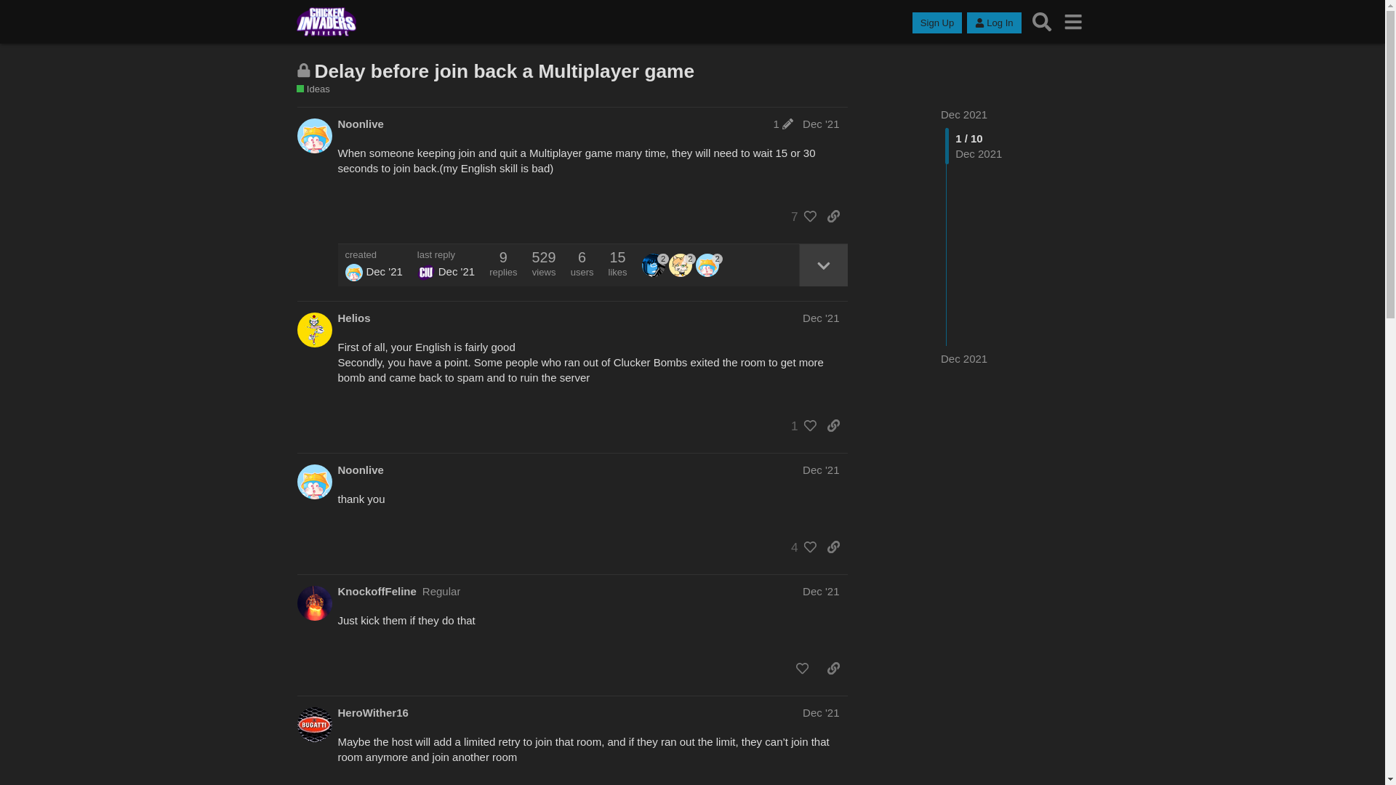  Describe the element at coordinates (782, 124) in the screenshot. I see `1` at that location.